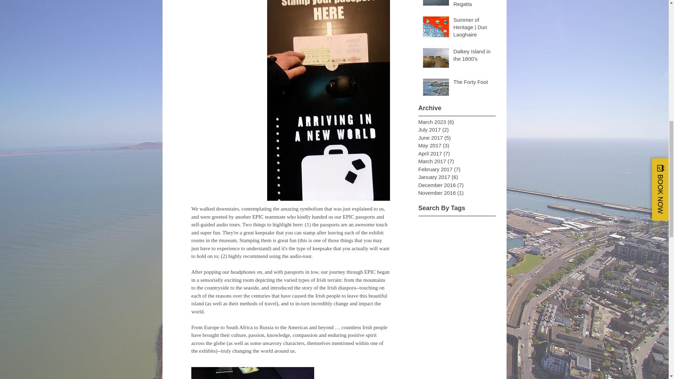 The image size is (674, 379). What do you see at coordinates (621, 30) in the screenshot?
I see `FareHarbor` at bounding box center [621, 30].